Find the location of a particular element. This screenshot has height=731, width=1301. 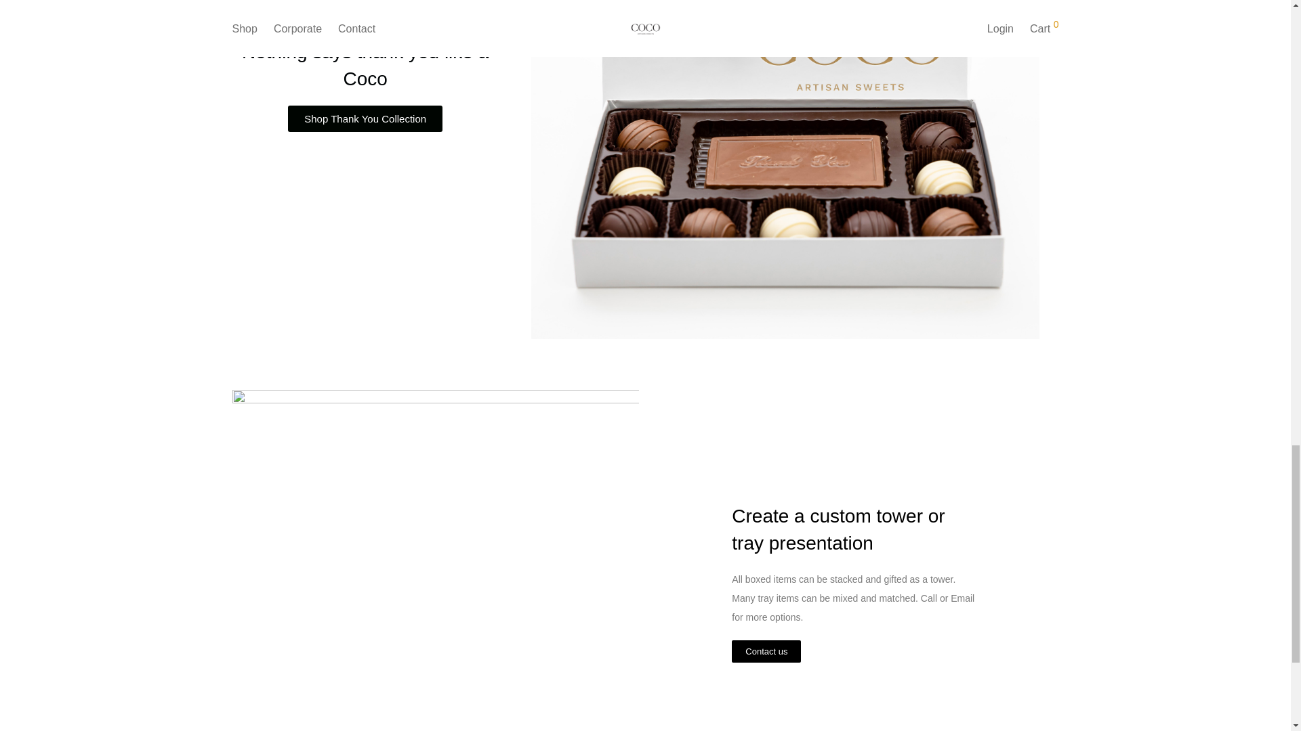

Shop Thank You Collection is located at coordinates (365, 118).